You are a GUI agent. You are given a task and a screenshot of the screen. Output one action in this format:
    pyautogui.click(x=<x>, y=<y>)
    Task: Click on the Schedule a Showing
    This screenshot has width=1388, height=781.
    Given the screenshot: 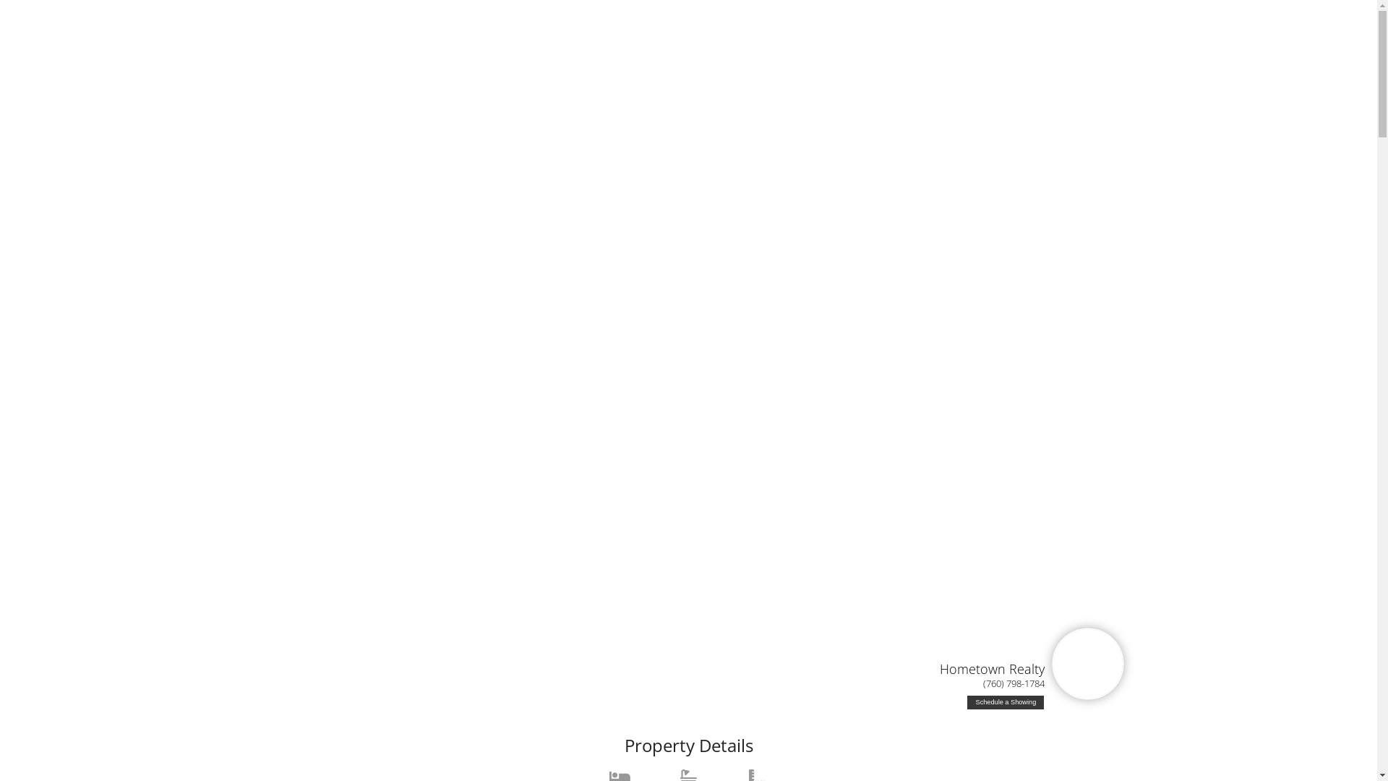 What is the action you would take?
    pyautogui.click(x=1006, y=703)
    